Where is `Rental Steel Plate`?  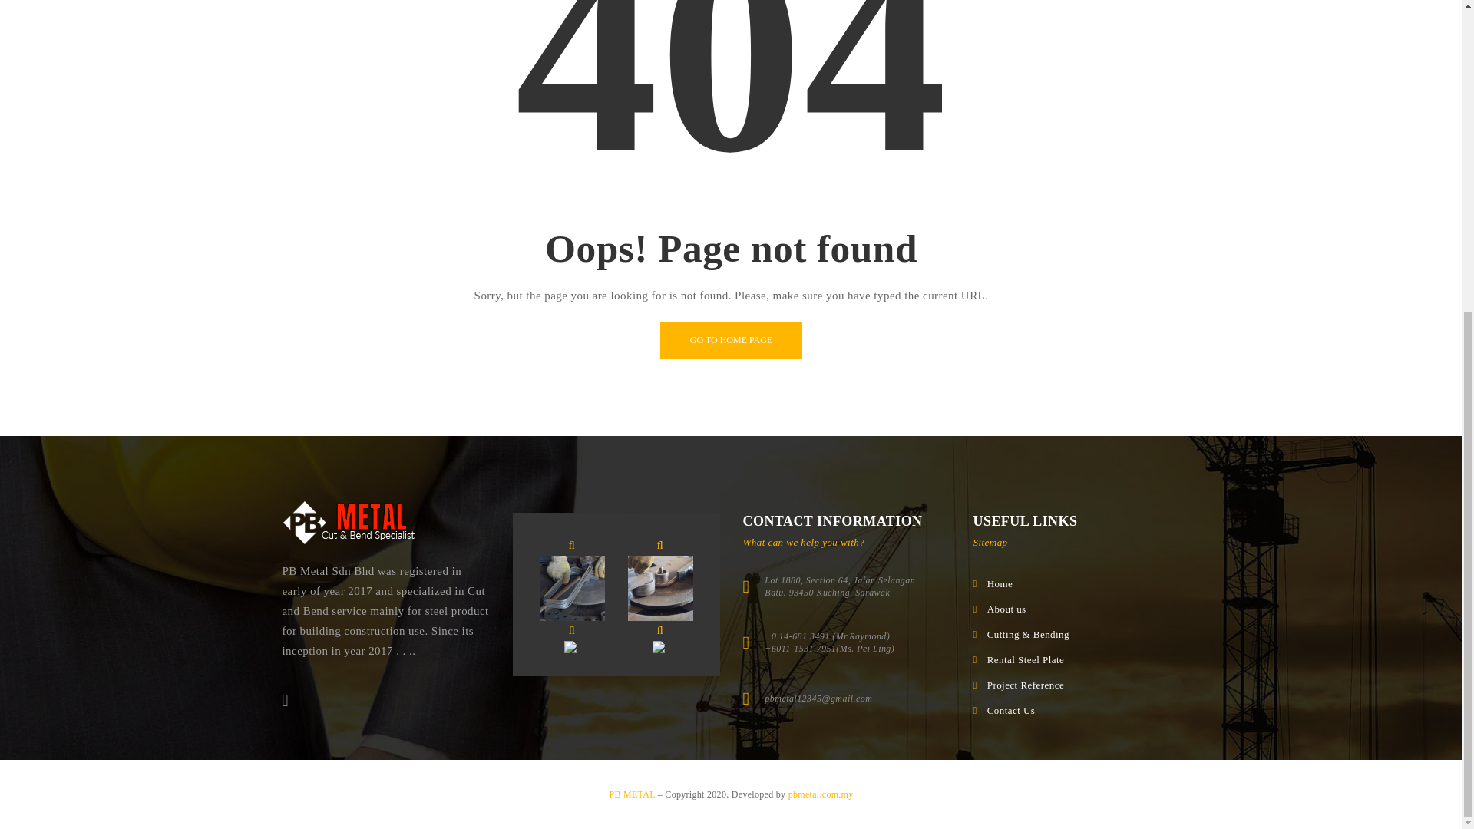
Rental Steel Plate is located at coordinates (1026, 660).